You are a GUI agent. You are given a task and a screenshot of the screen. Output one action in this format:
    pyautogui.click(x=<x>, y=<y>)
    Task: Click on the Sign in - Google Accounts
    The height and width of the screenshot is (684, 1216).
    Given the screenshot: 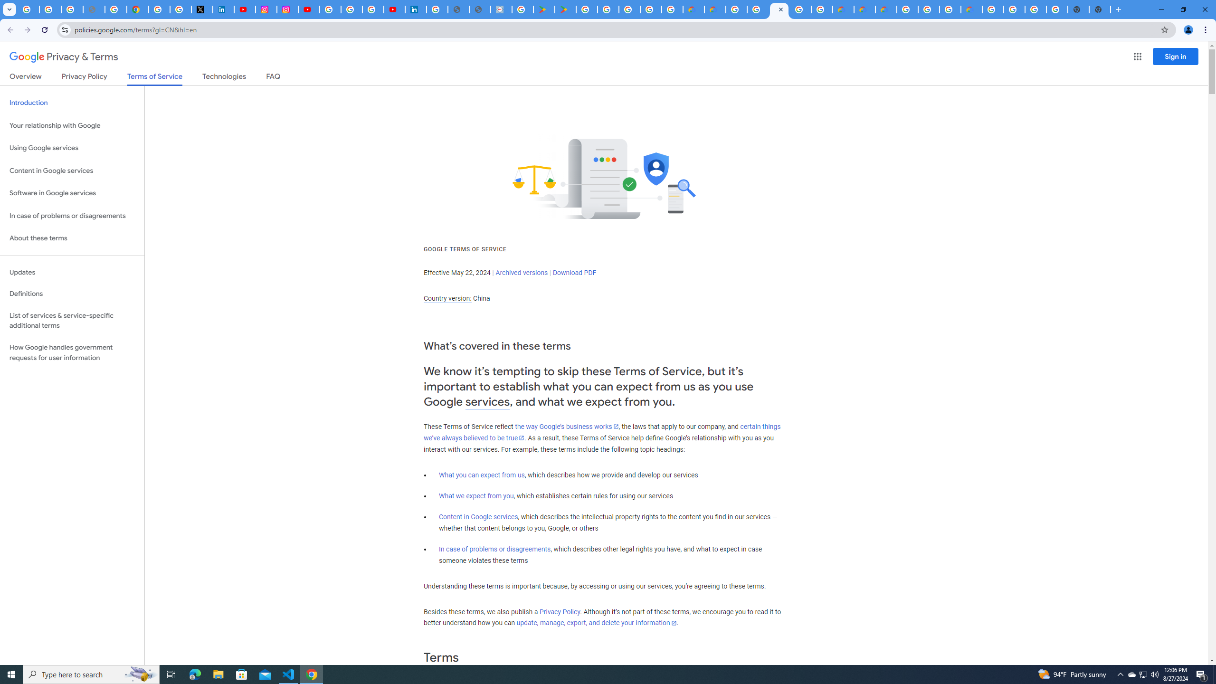 What is the action you would take?
    pyautogui.click(x=159, y=9)
    